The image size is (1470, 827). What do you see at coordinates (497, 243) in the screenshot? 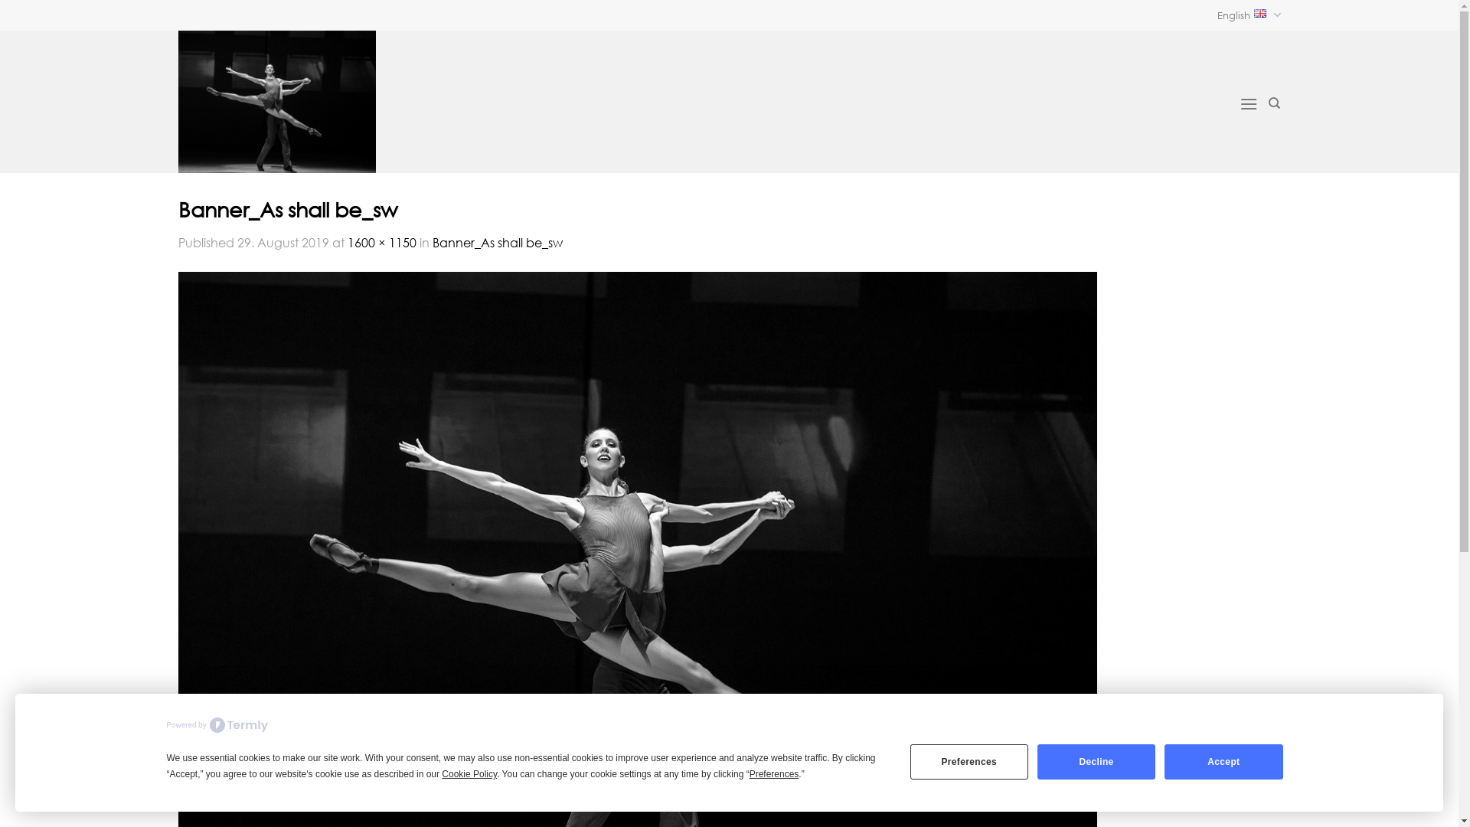
I see `Banner_As shall be_sw` at bounding box center [497, 243].